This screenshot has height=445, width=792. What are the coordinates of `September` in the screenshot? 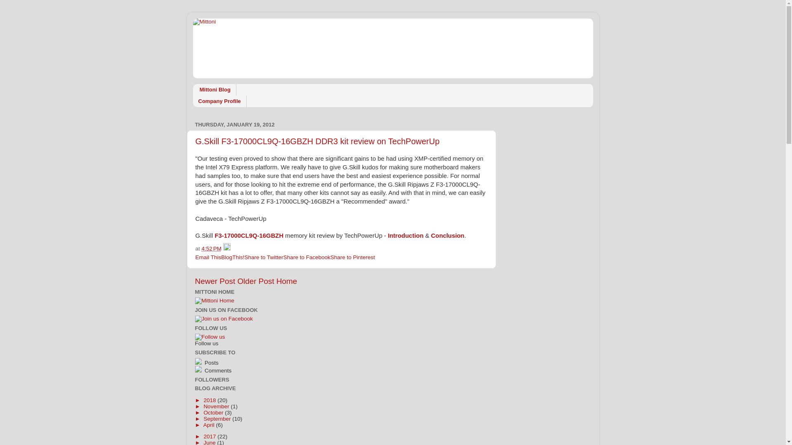 It's located at (218, 419).